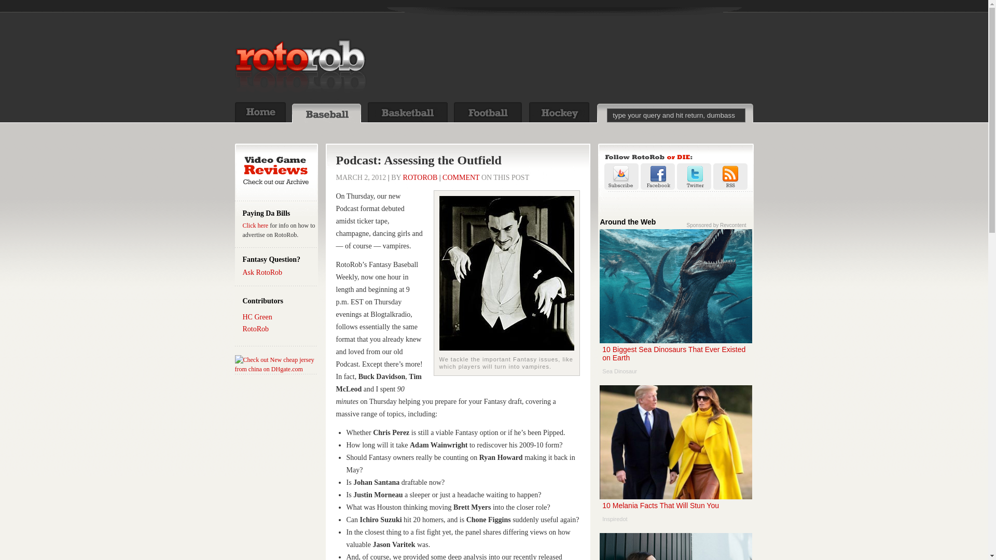 The width and height of the screenshot is (996, 560). What do you see at coordinates (262, 273) in the screenshot?
I see `Ask RotoRob` at bounding box center [262, 273].